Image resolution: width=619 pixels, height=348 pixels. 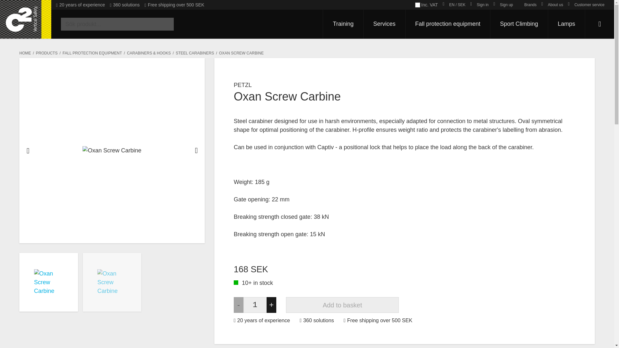 I want to click on Fall protection equipment, so click(x=447, y=24).